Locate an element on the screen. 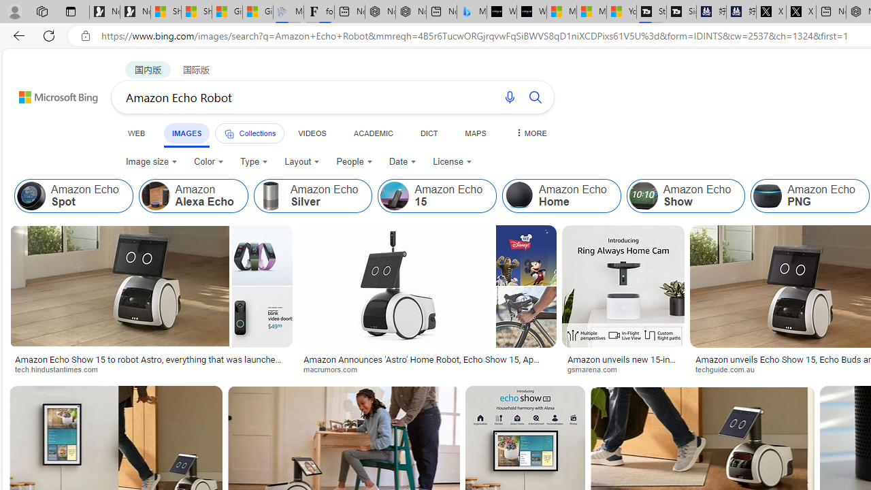 The width and height of the screenshot is (871, 490). Amazon Echo PNG is located at coordinates (810, 196).